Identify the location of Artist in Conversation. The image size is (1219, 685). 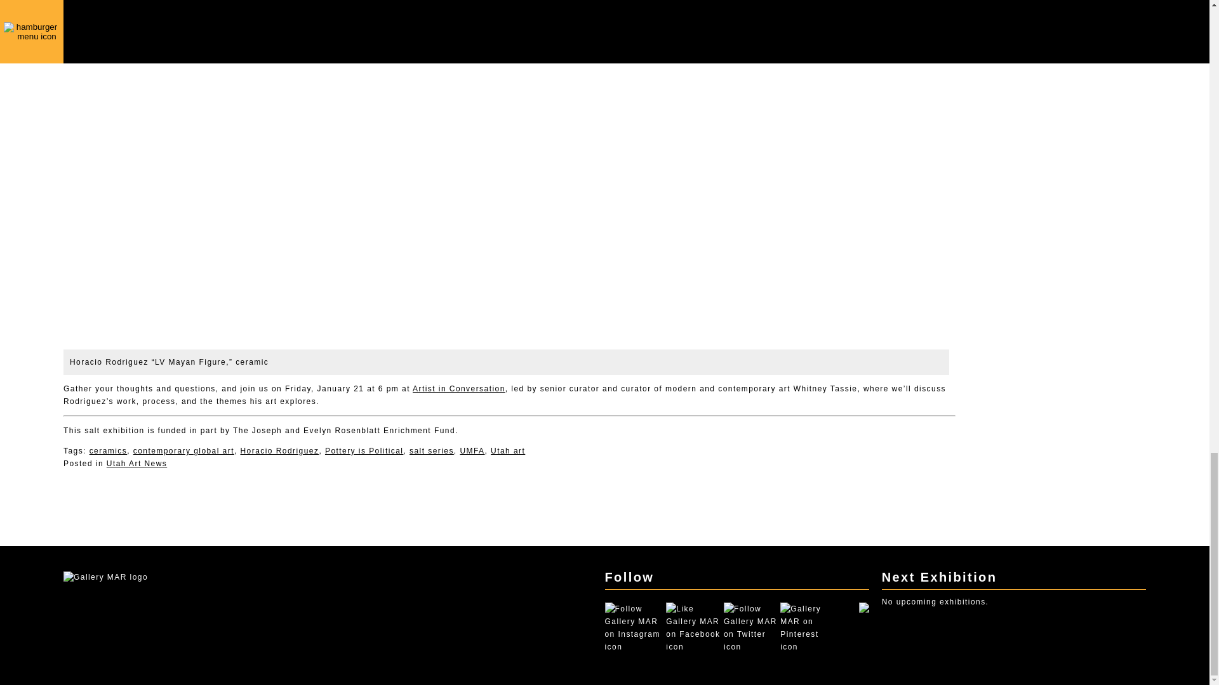
(459, 388).